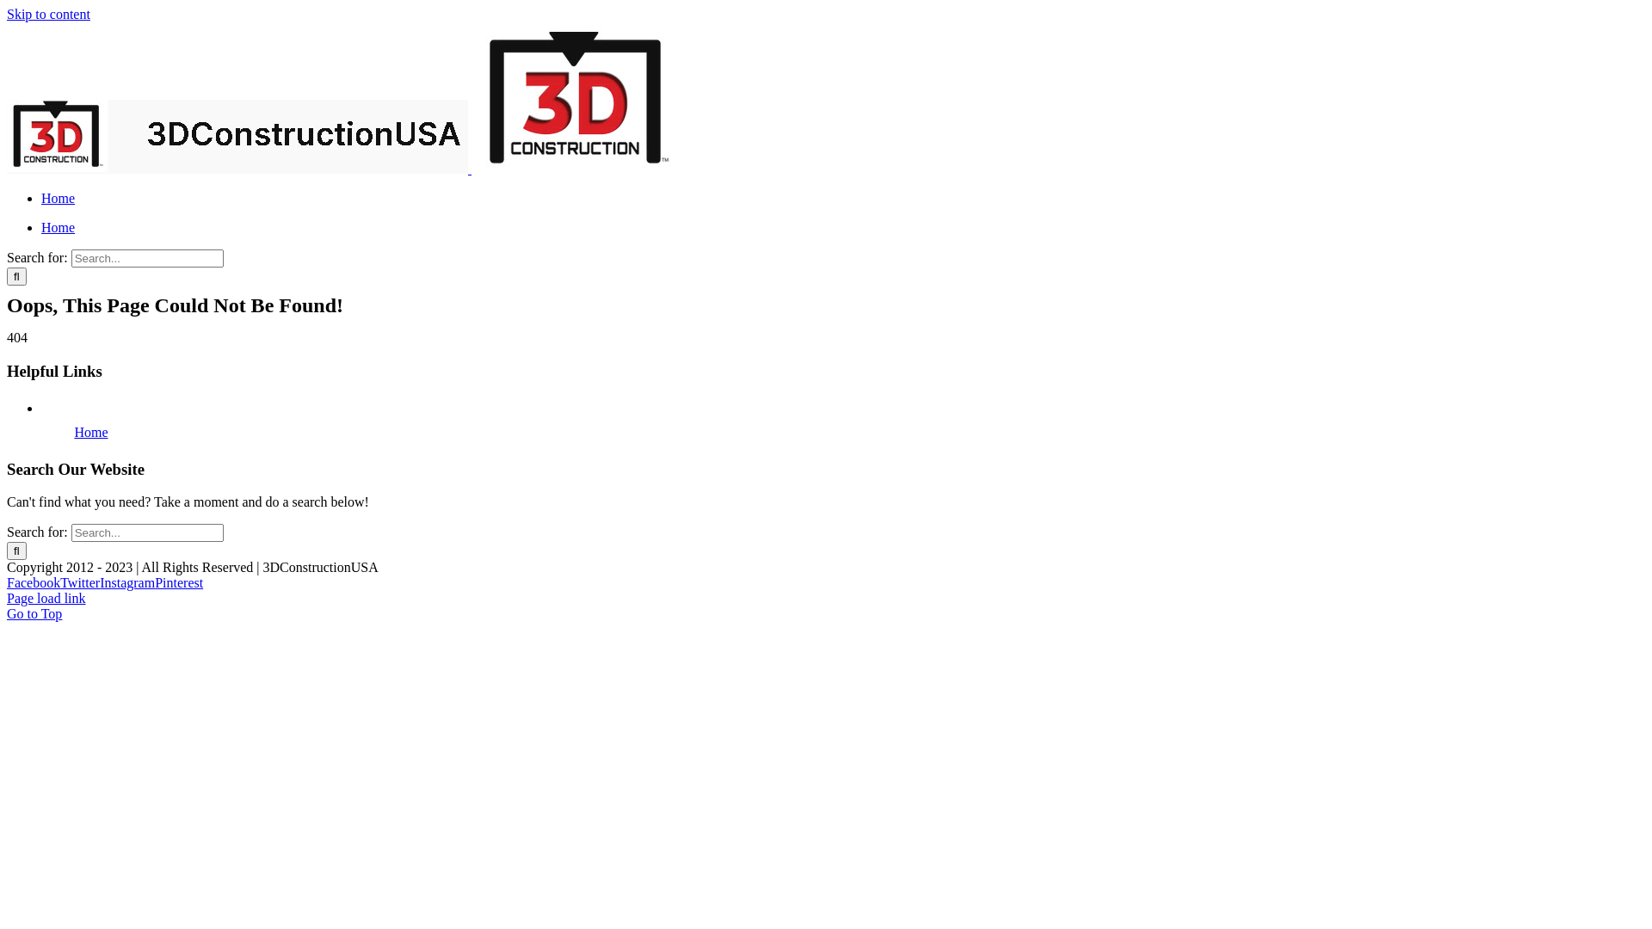 This screenshot has height=929, width=1652. I want to click on Go to Top, so click(34, 614).